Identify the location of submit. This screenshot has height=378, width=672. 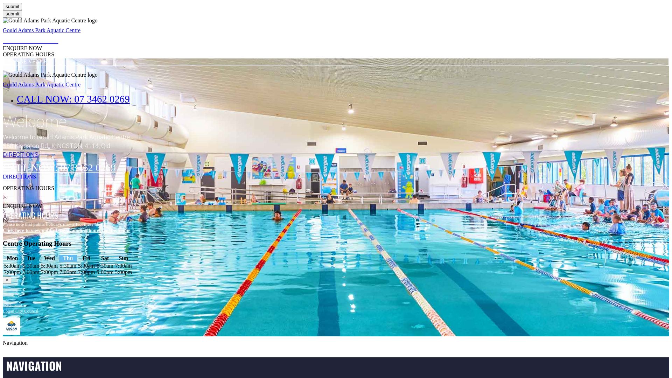
(13, 14).